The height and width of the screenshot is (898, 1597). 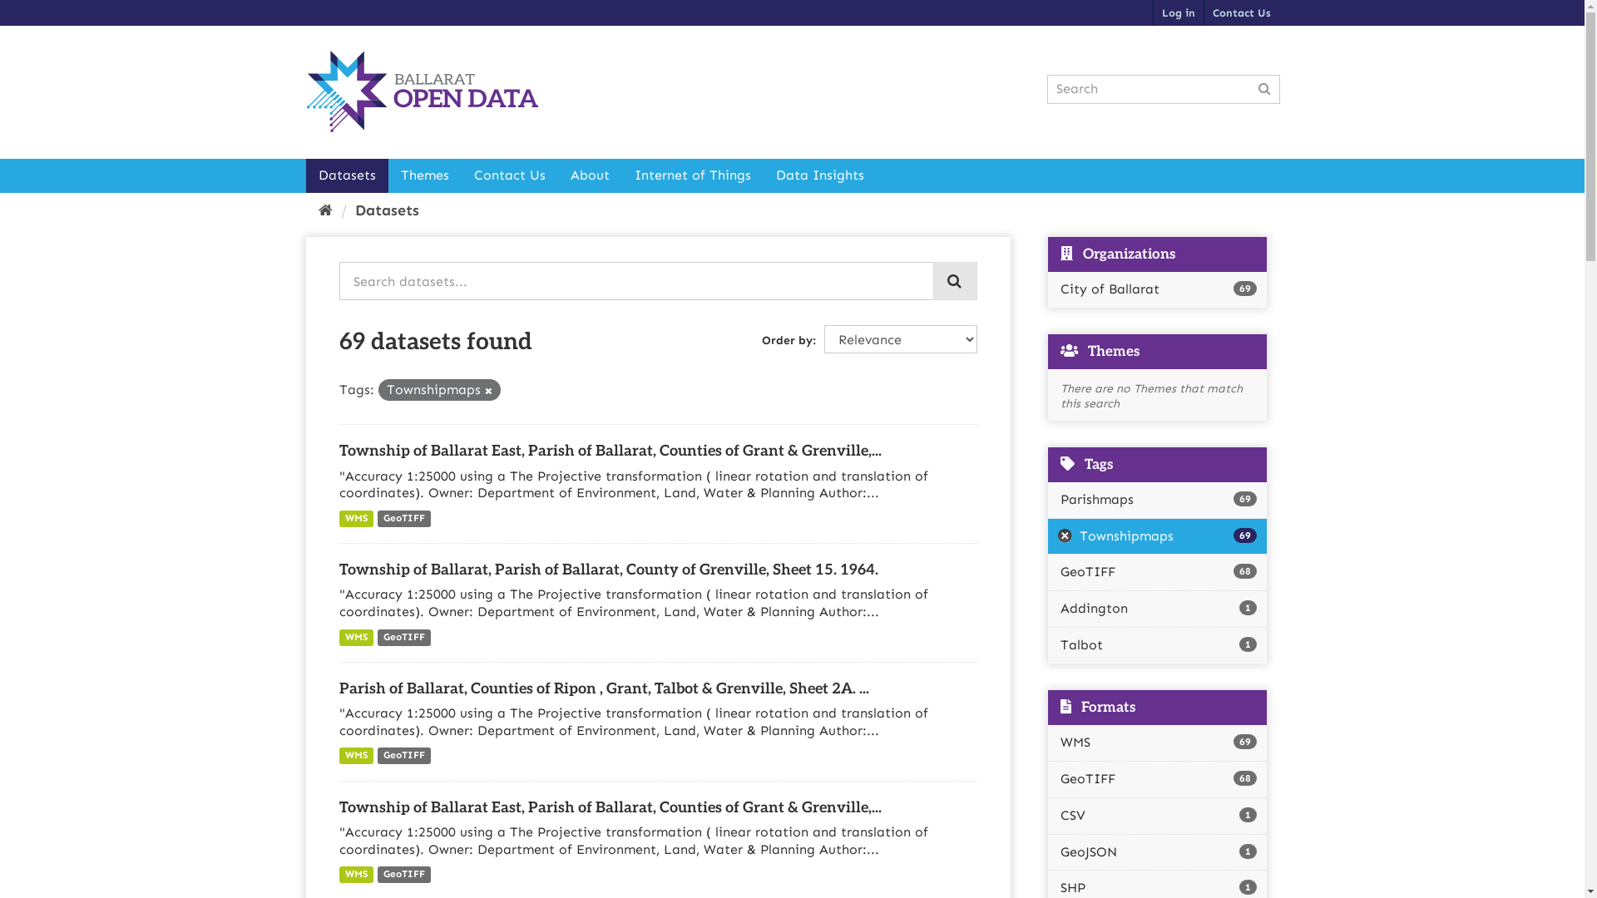 What do you see at coordinates (423, 91) in the screenshot?
I see `Ballarat Open Data` at bounding box center [423, 91].